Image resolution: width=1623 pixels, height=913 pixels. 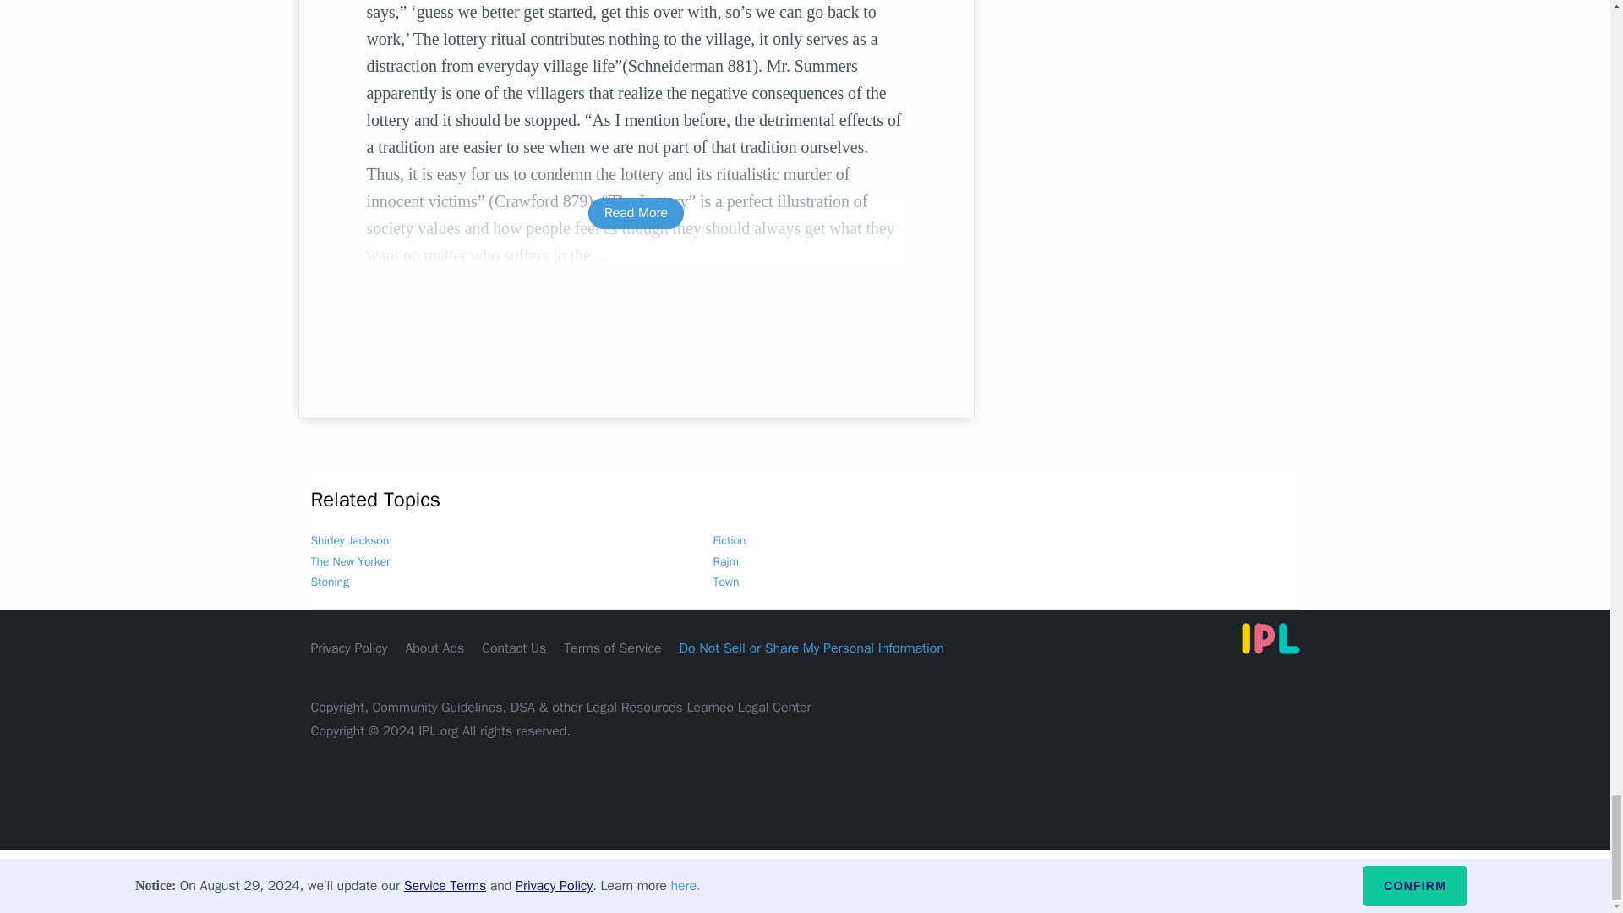 What do you see at coordinates (434, 648) in the screenshot?
I see `About Ads` at bounding box center [434, 648].